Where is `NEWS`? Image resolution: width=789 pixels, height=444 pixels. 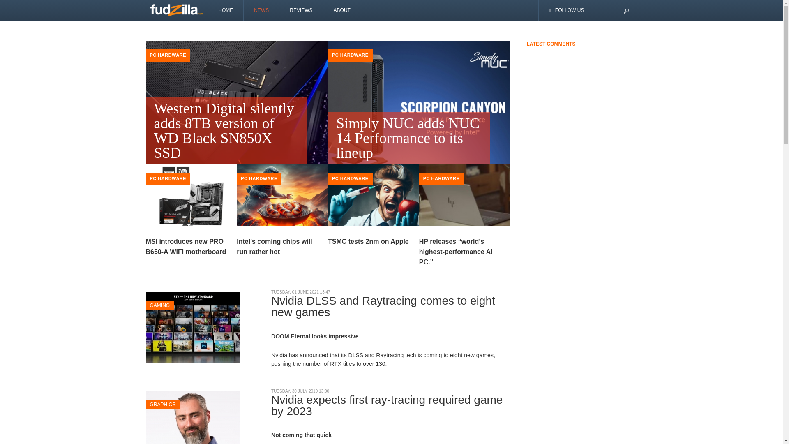
NEWS is located at coordinates (261, 10).